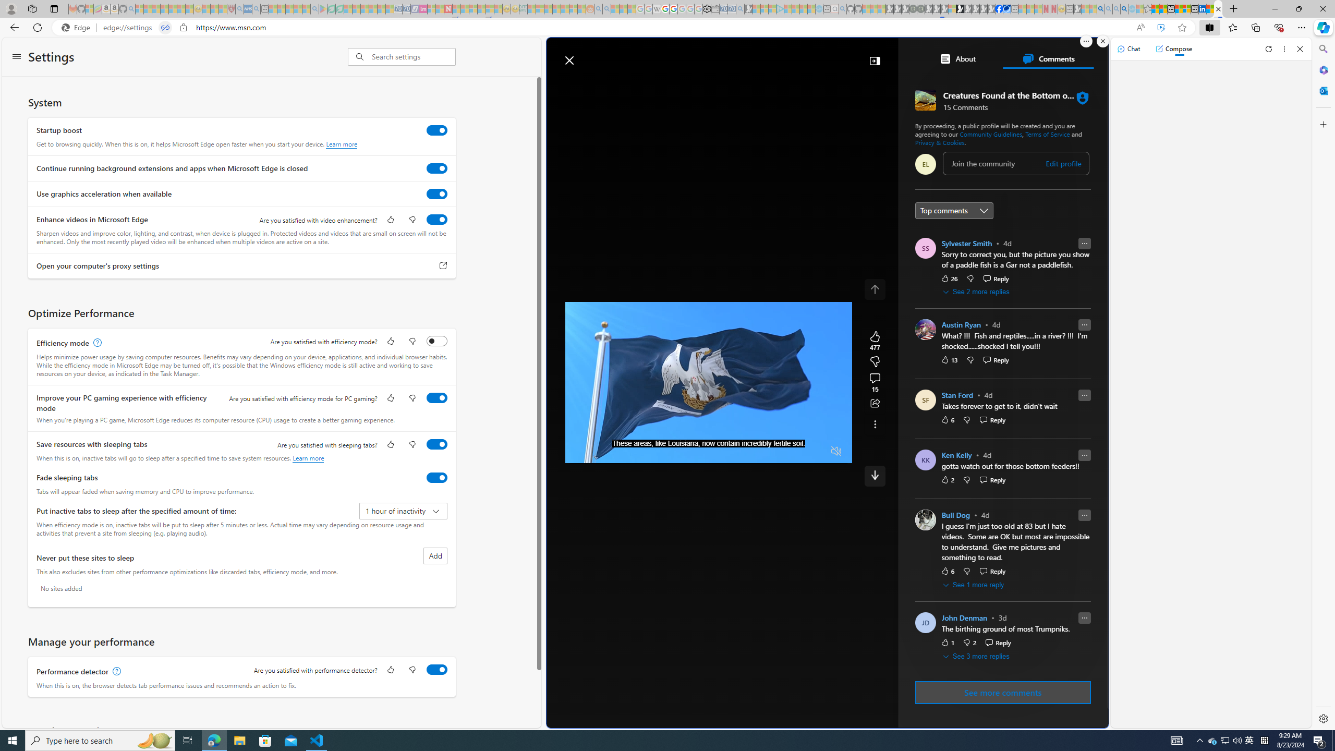 The image size is (1335, 751). Describe the element at coordinates (256, 9) in the screenshot. I see `utah sues federal government - Search - Sleeping` at that location.